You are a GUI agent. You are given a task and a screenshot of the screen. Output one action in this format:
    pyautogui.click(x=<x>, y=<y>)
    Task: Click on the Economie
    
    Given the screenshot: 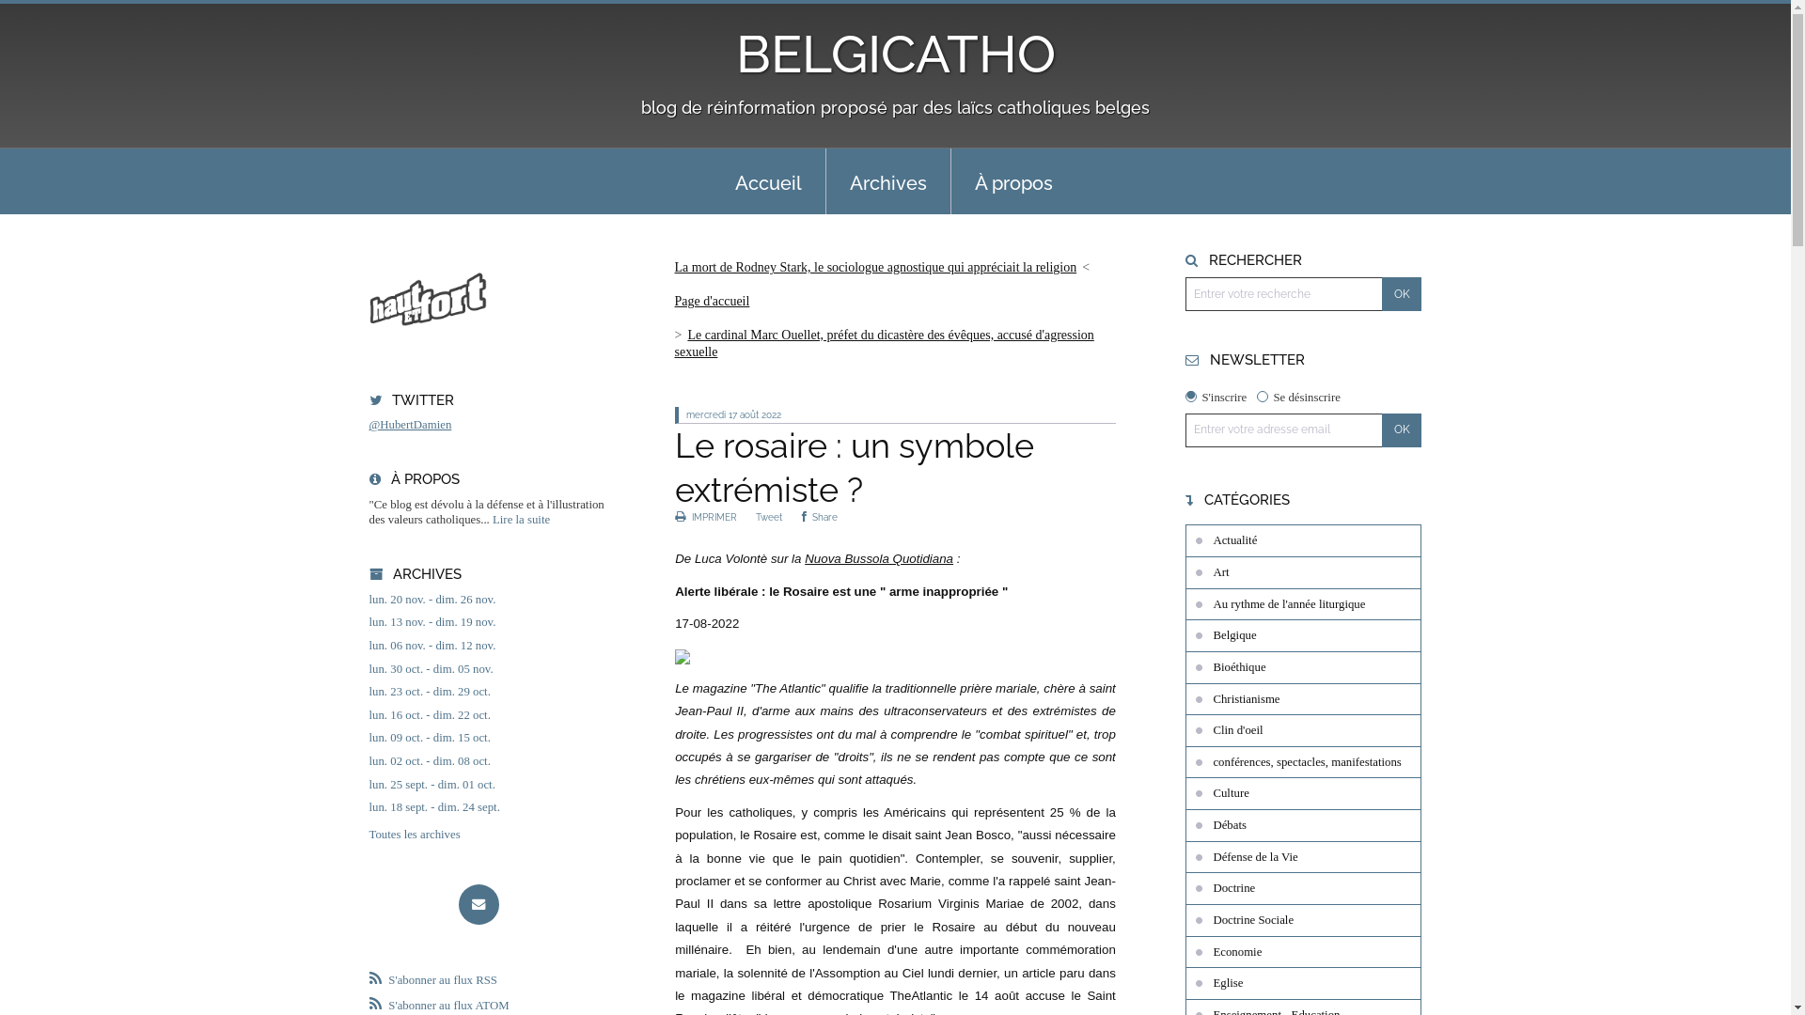 What is the action you would take?
    pyautogui.click(x=1303, y=952)
    